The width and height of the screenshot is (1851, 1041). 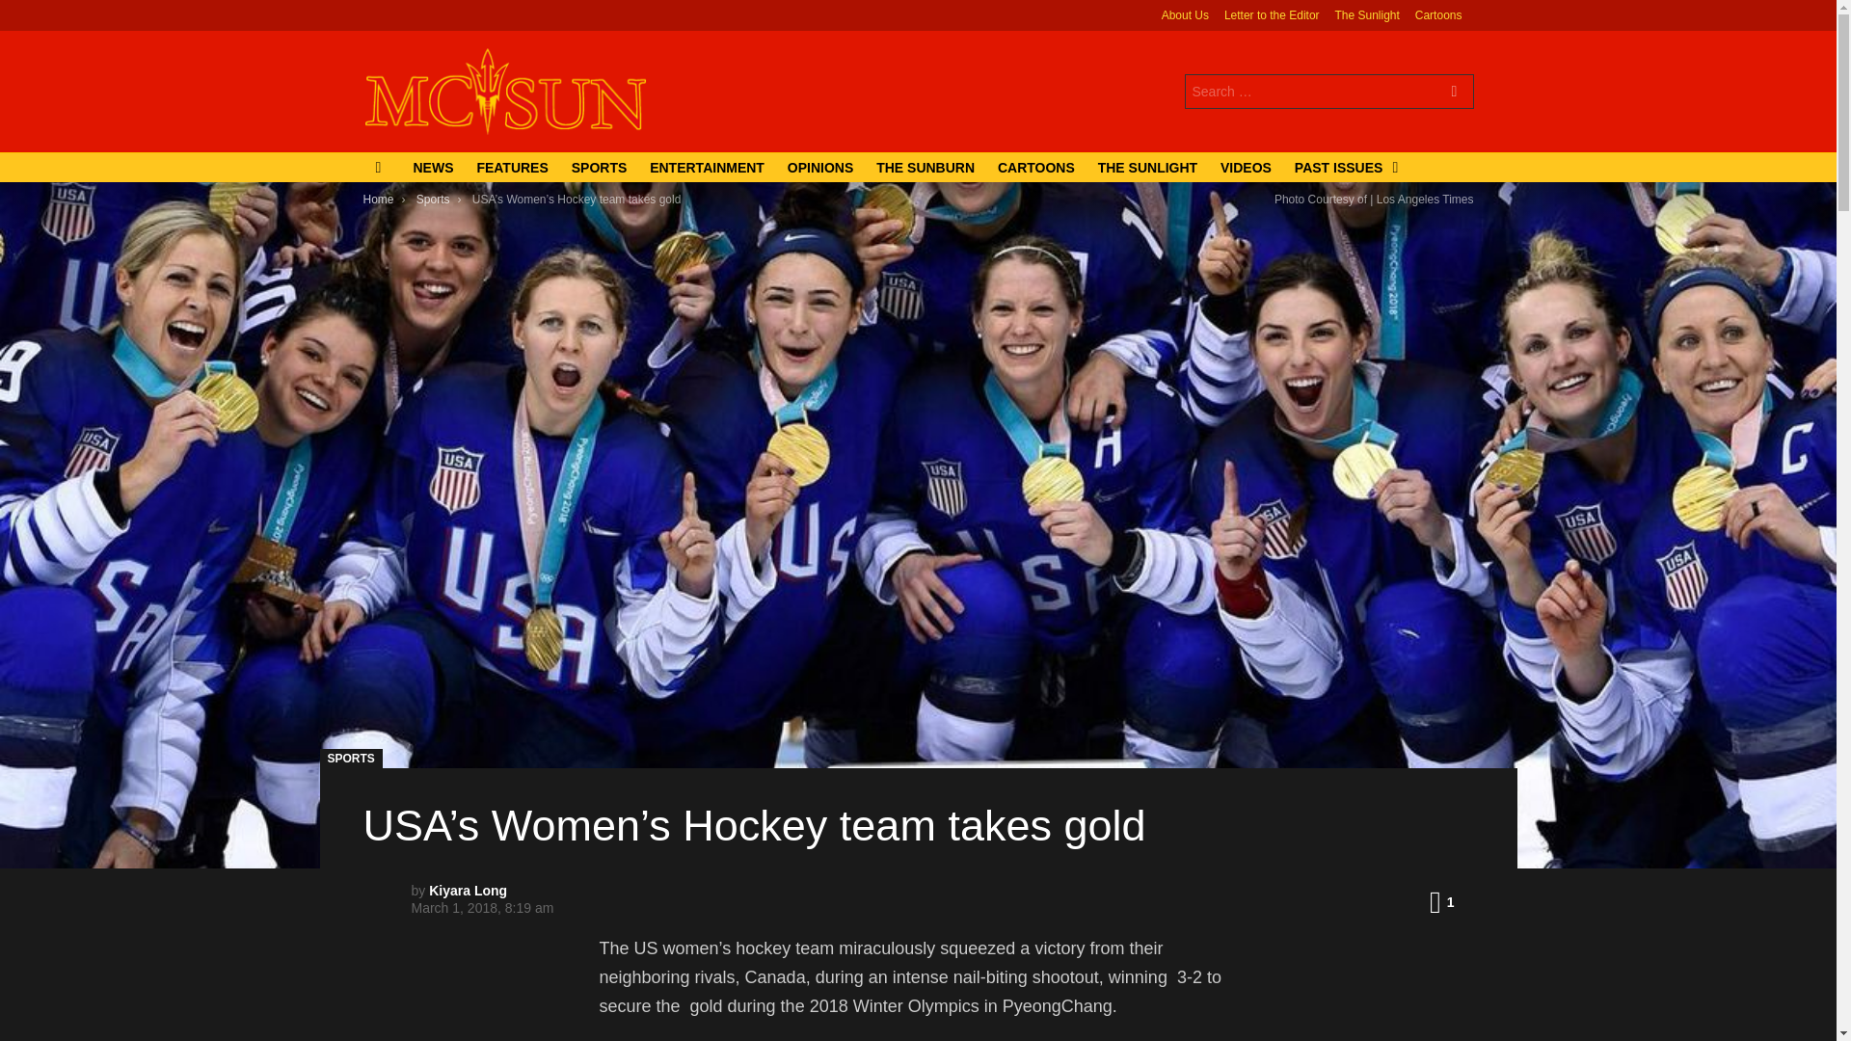 What do you see at coordinates (1342, 168) in the screenshot?
I see `Past Issues` at bounding box center [1342, 168].